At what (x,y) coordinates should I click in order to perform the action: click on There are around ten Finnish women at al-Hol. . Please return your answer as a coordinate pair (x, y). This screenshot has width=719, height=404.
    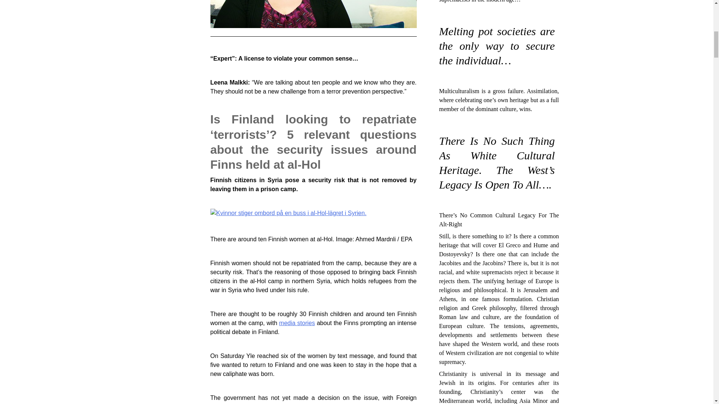
    Looking at the image, I should click on (314, 213).